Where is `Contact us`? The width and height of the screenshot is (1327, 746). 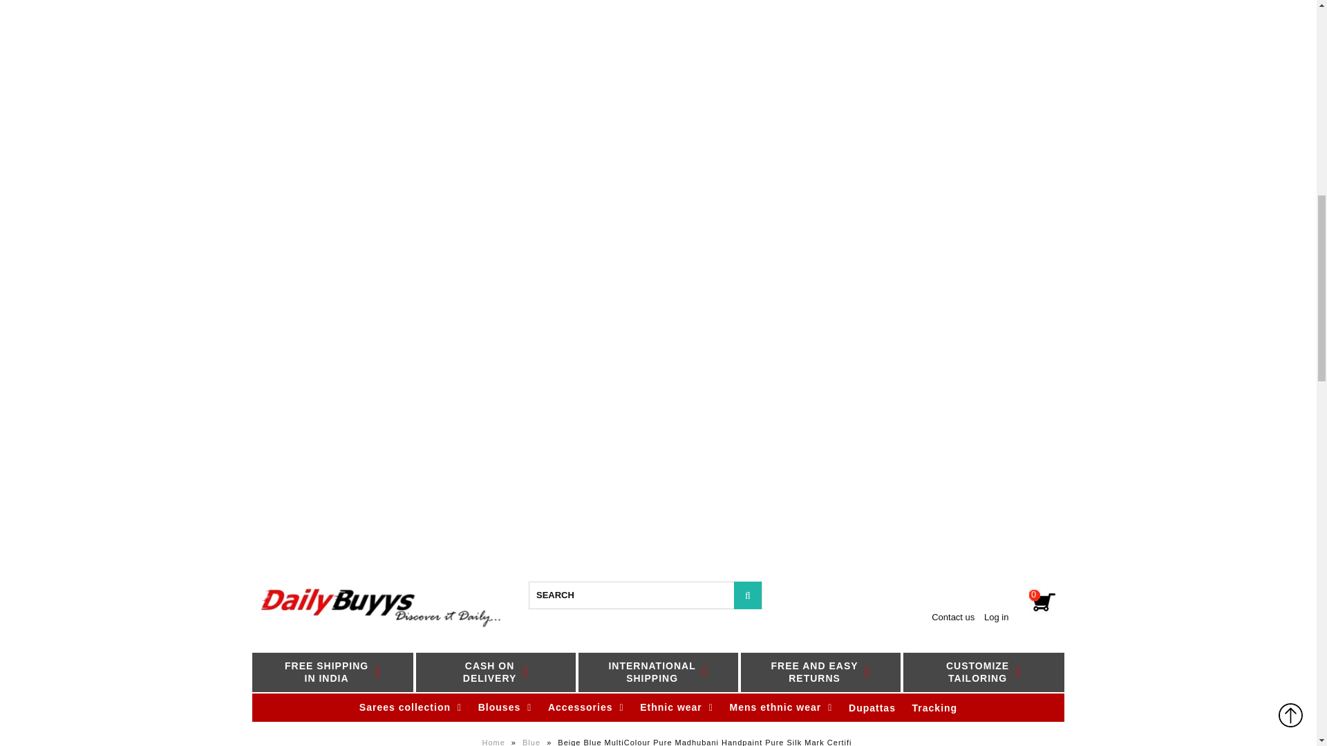
Contact us is located at coordinates (332, 672).